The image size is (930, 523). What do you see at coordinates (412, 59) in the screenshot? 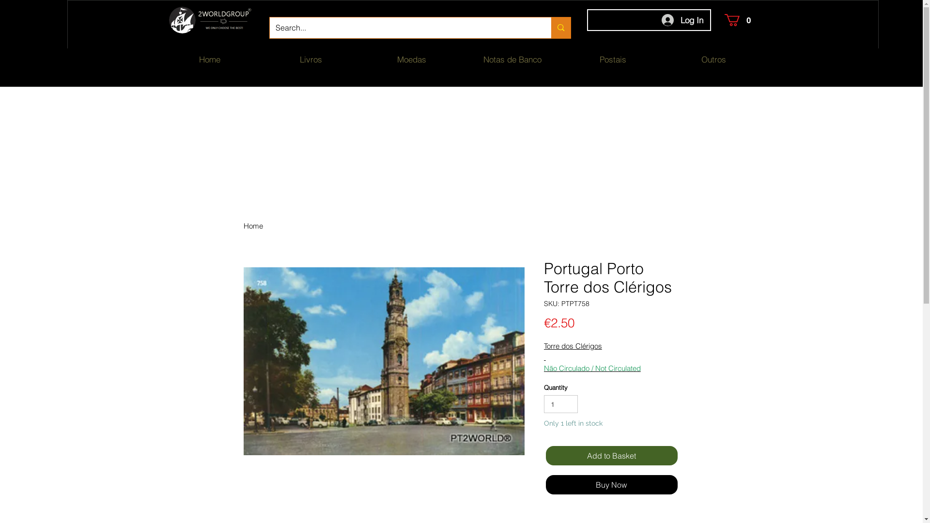
I see `Moedas` at bounding box center [412, 59].